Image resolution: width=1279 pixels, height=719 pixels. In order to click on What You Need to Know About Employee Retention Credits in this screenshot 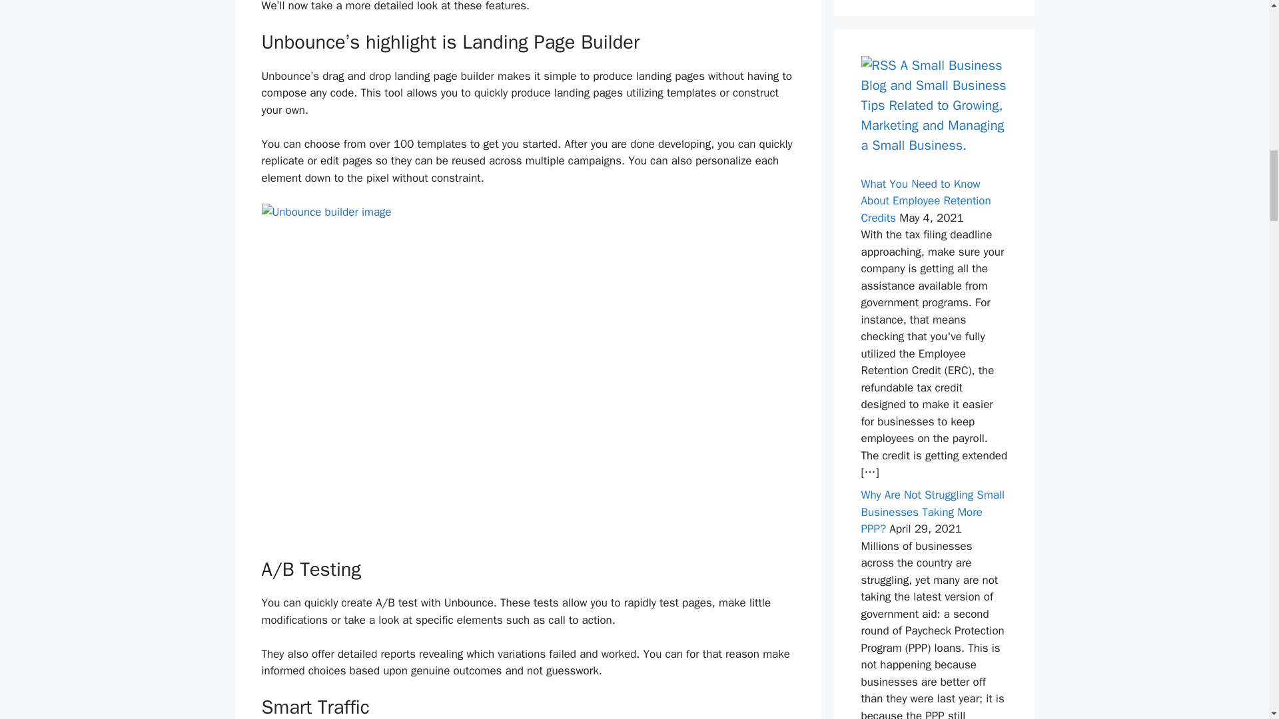, I will do `click(925, 201)`.